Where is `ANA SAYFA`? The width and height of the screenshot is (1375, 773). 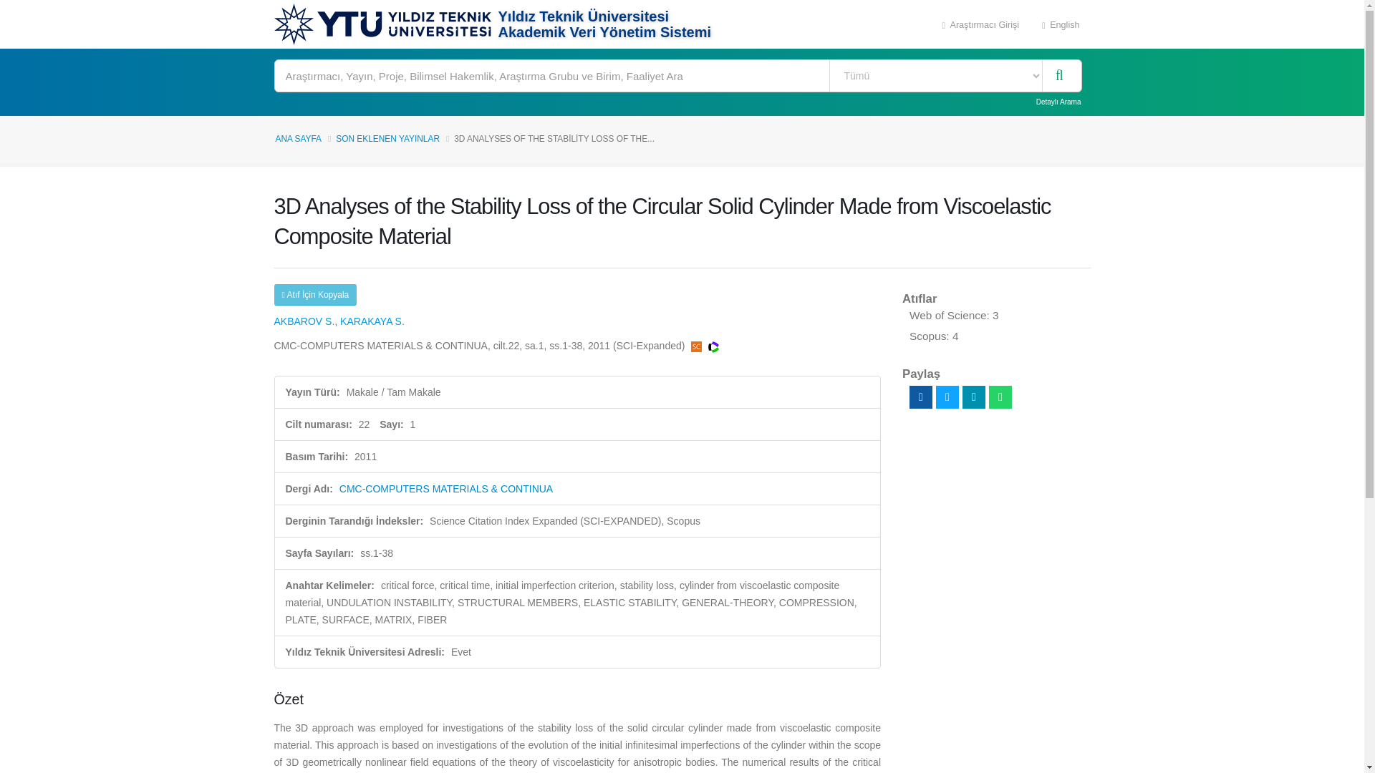 ANA SAYFA is located at coordinates (298, 138).